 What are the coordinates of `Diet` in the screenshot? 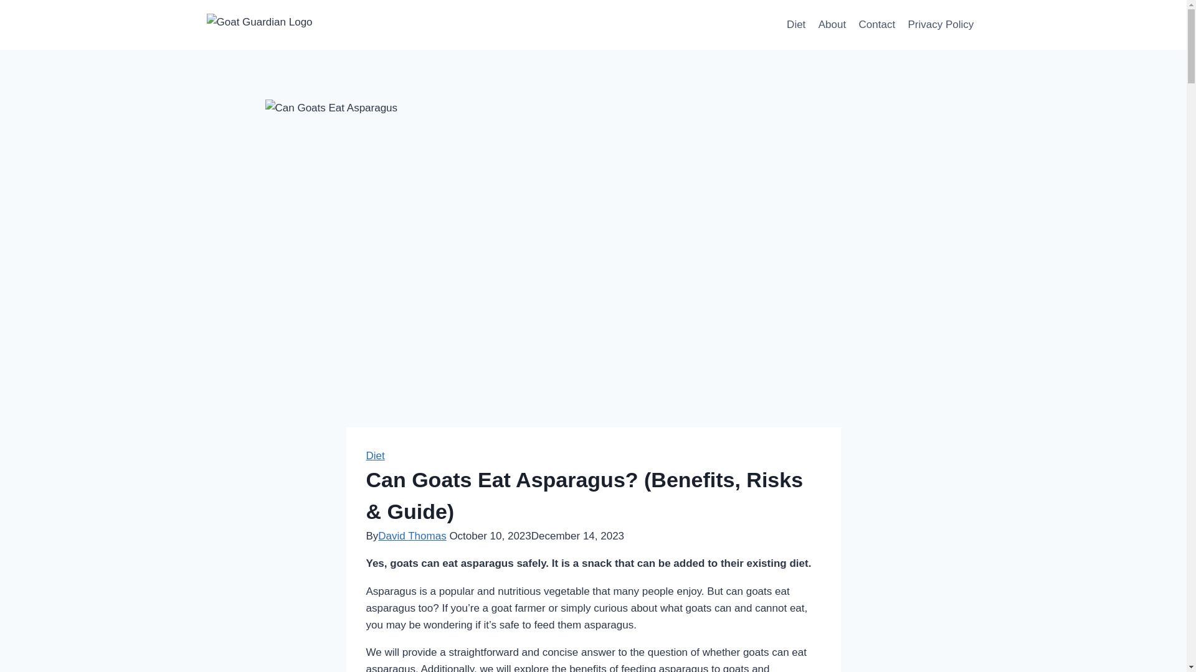 It's located at (375, 455).